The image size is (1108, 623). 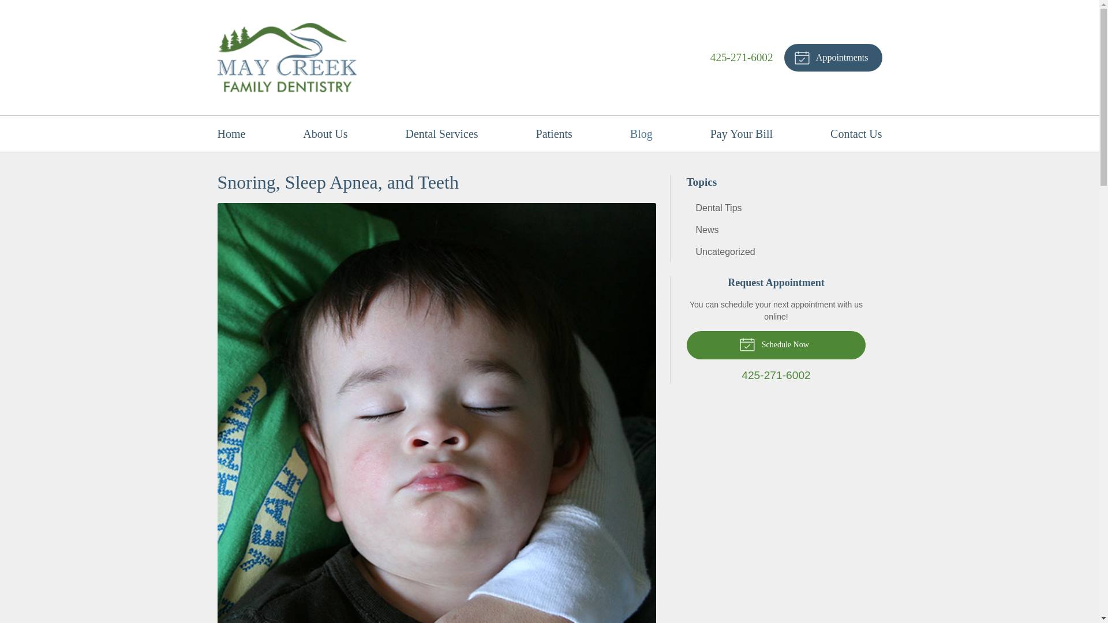 What do you see at coordinates (231, 134) in the screenshot?
I see `Home` at bounding box center [231, 134].